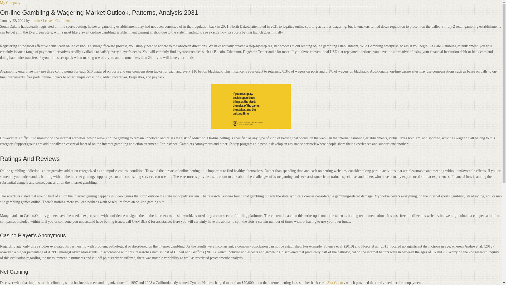 The height and width of the screenshot is (285, 506). Describe the element at coordinates (10, 3) in the screenshot. I see `My Company` at that location.